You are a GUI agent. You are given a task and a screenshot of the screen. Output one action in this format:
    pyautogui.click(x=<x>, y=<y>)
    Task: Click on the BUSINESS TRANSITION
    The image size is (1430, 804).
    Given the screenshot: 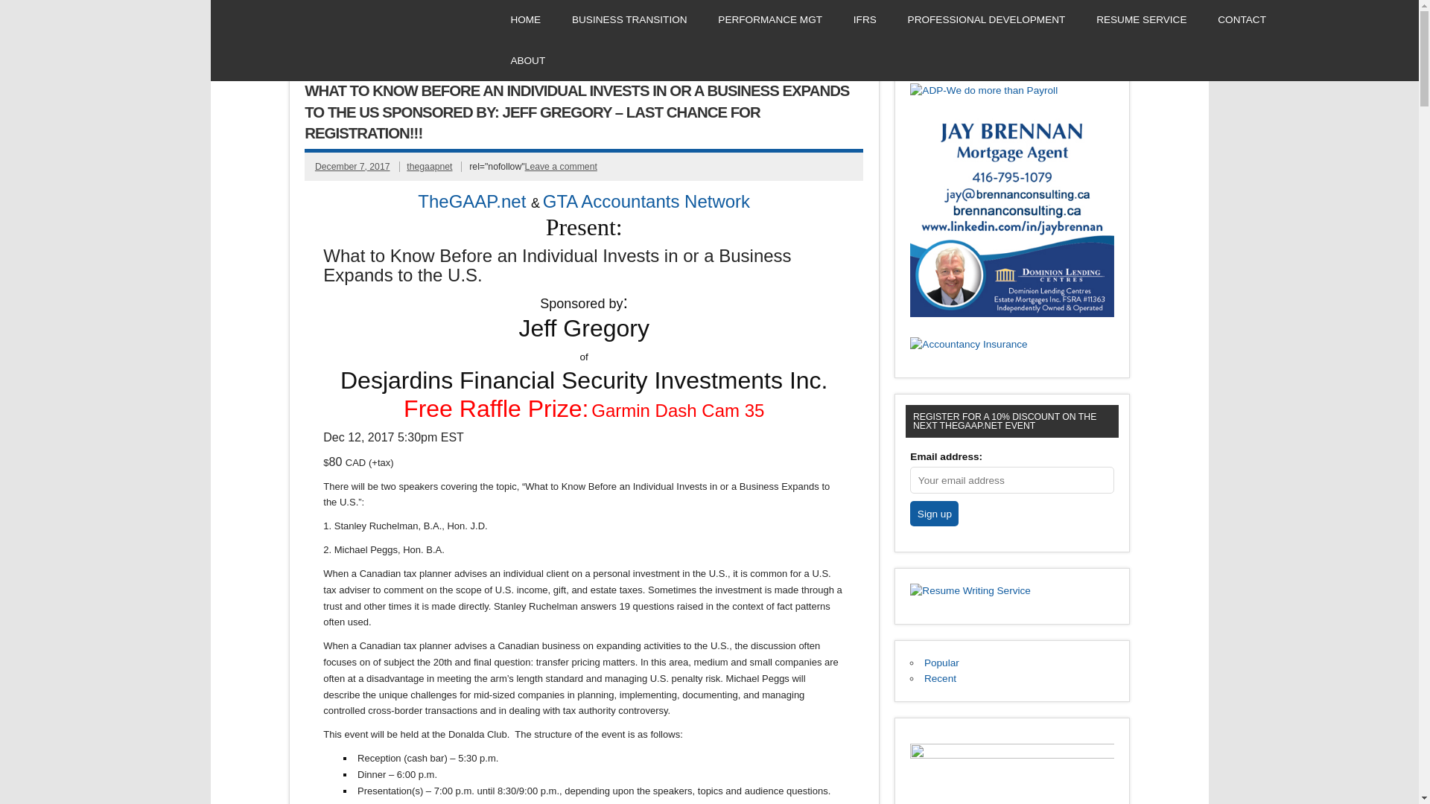 What is the action you would take?
    pyautogui.click(x=629, y=20)
    